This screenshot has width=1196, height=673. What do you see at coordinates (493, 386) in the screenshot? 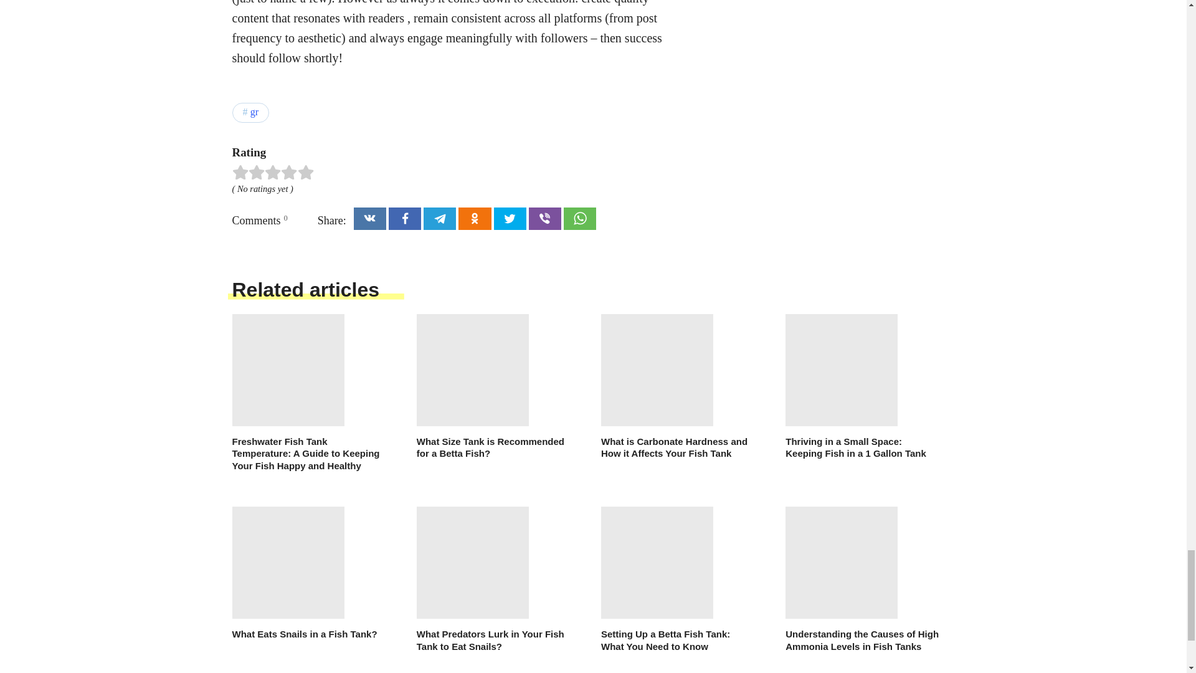
I see `What Size Tank is Recommended for a Betta Fish?` at bounding box center [493, 386].